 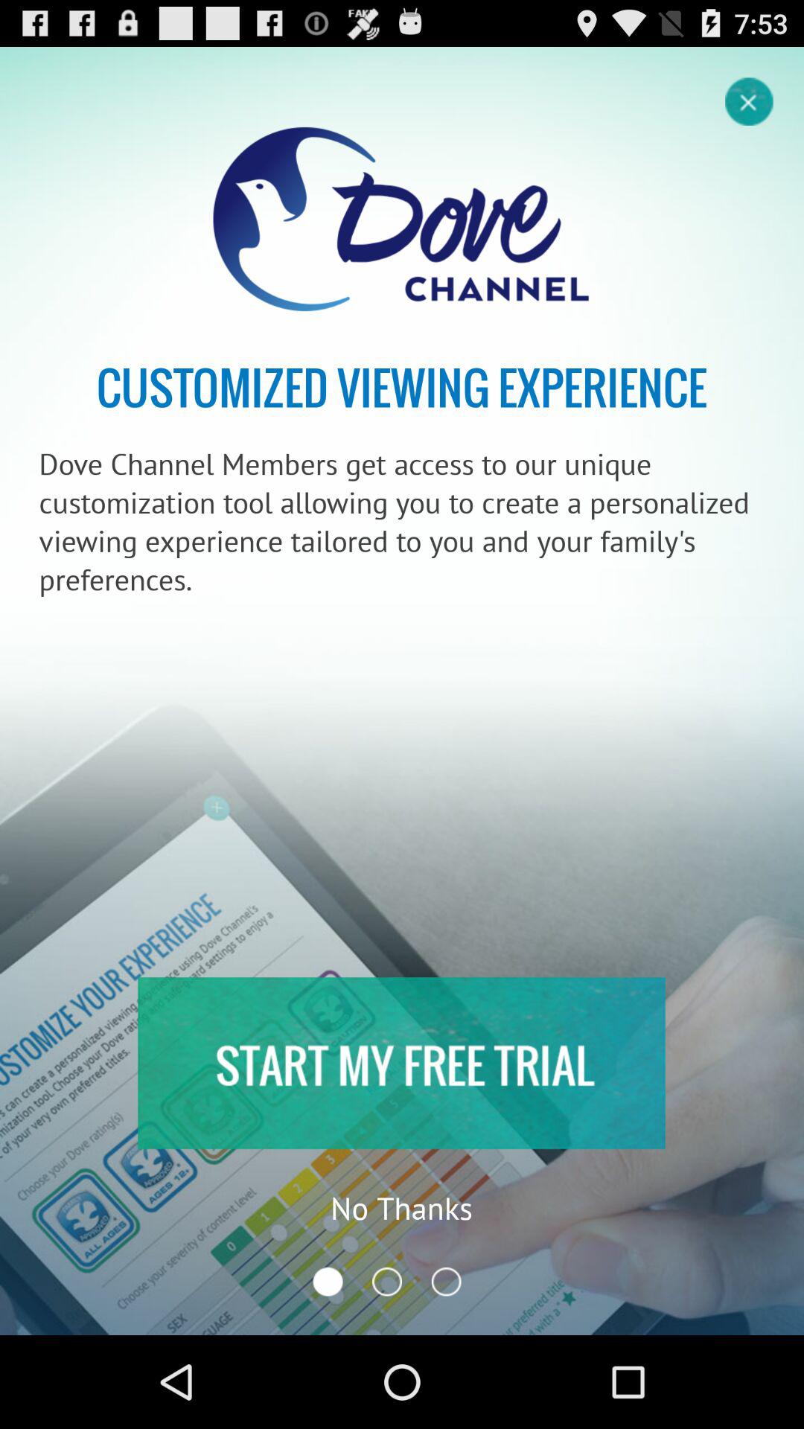 What do you see at coordinates (750, 100) in the screenshot?
I see `close button` at bounding box center [750, 100].